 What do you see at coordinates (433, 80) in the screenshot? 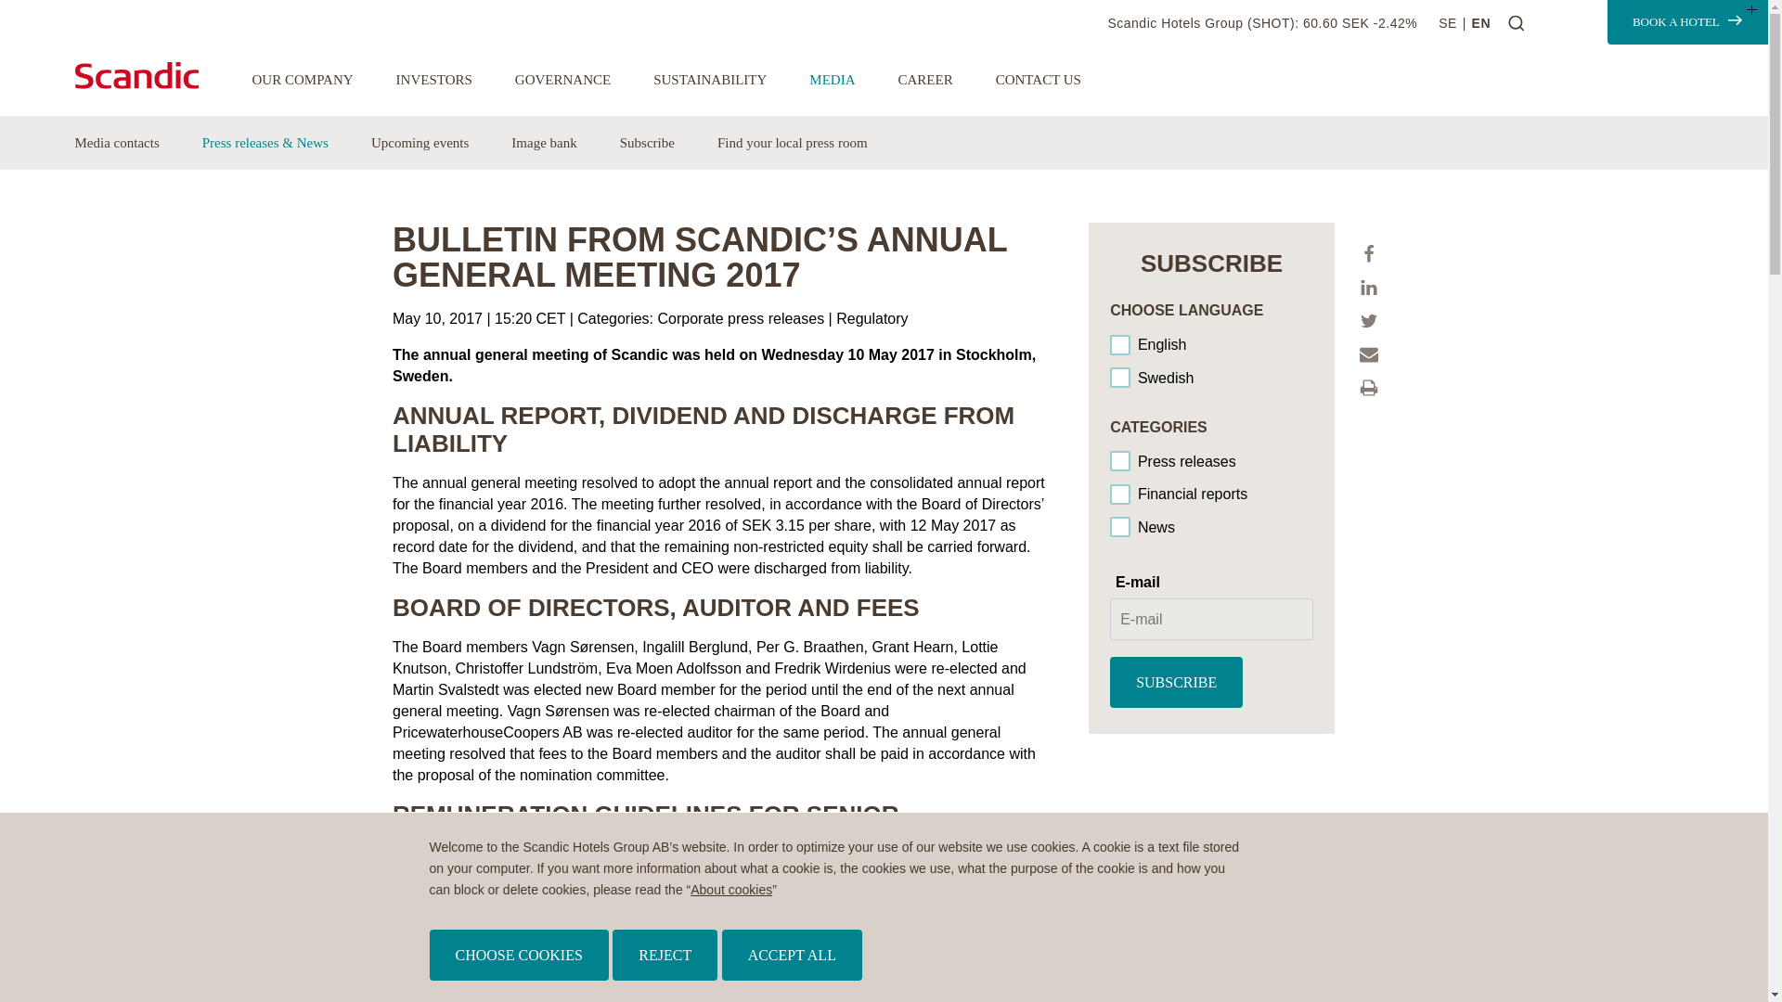
I see `INVESTORS` at bounding box center [433, 80].